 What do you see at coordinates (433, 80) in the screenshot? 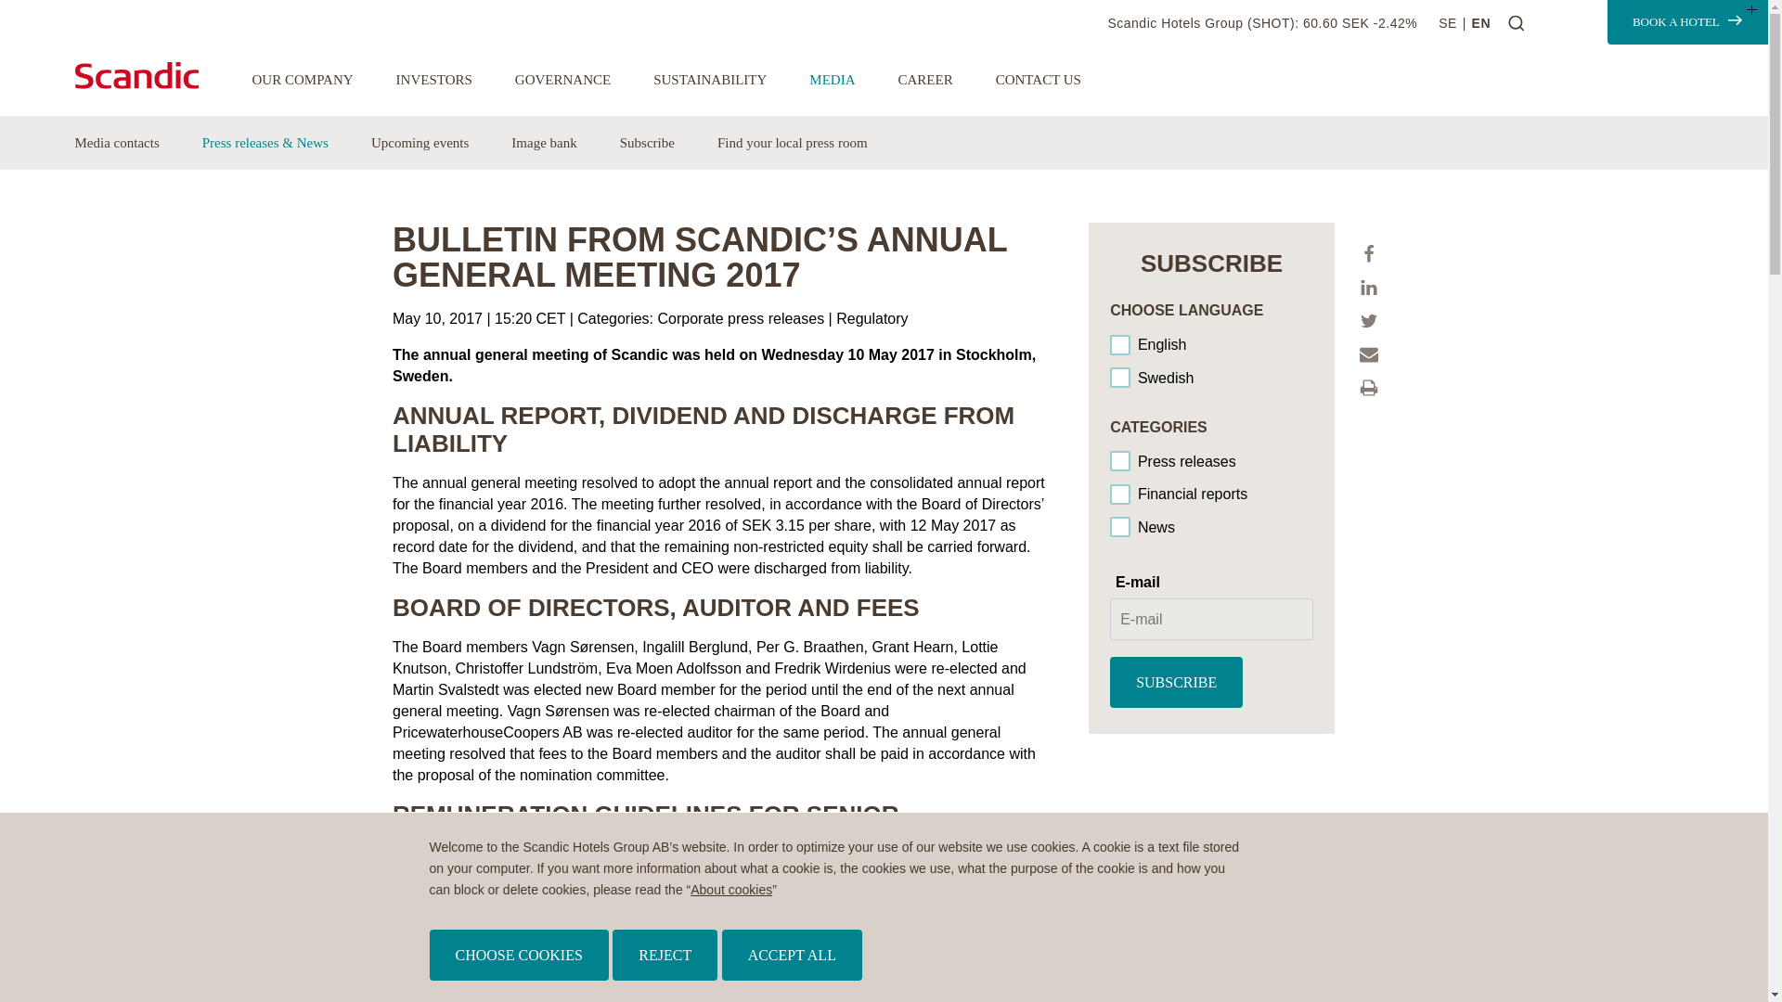
I see `INVESTORS` at bounding box center [433, 80].